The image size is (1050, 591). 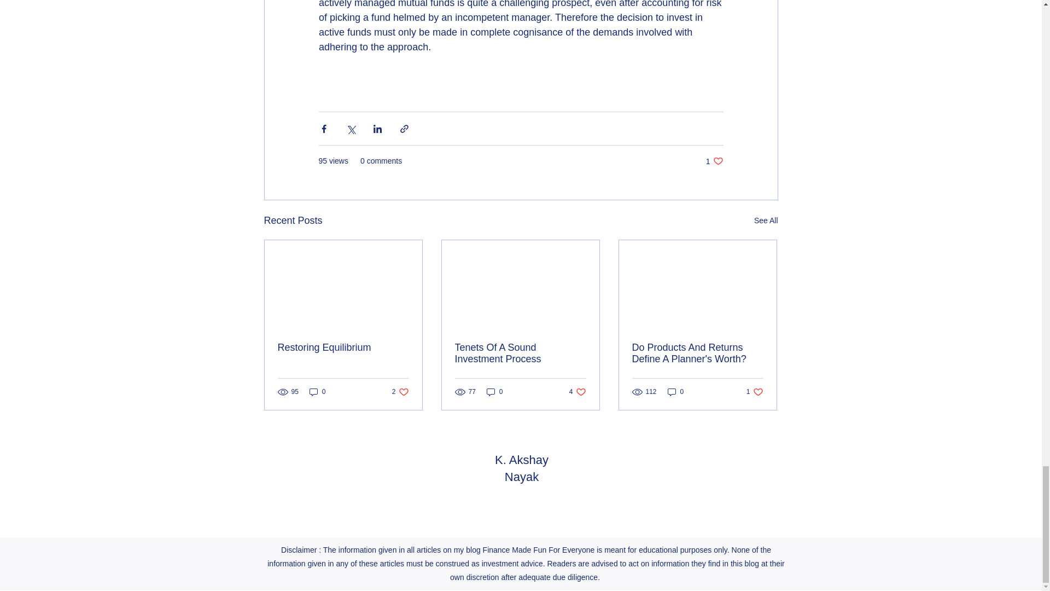 What do you see at coordinates (317, 392) in the screenshot?
I see `0` at bounding box center [317, 392].